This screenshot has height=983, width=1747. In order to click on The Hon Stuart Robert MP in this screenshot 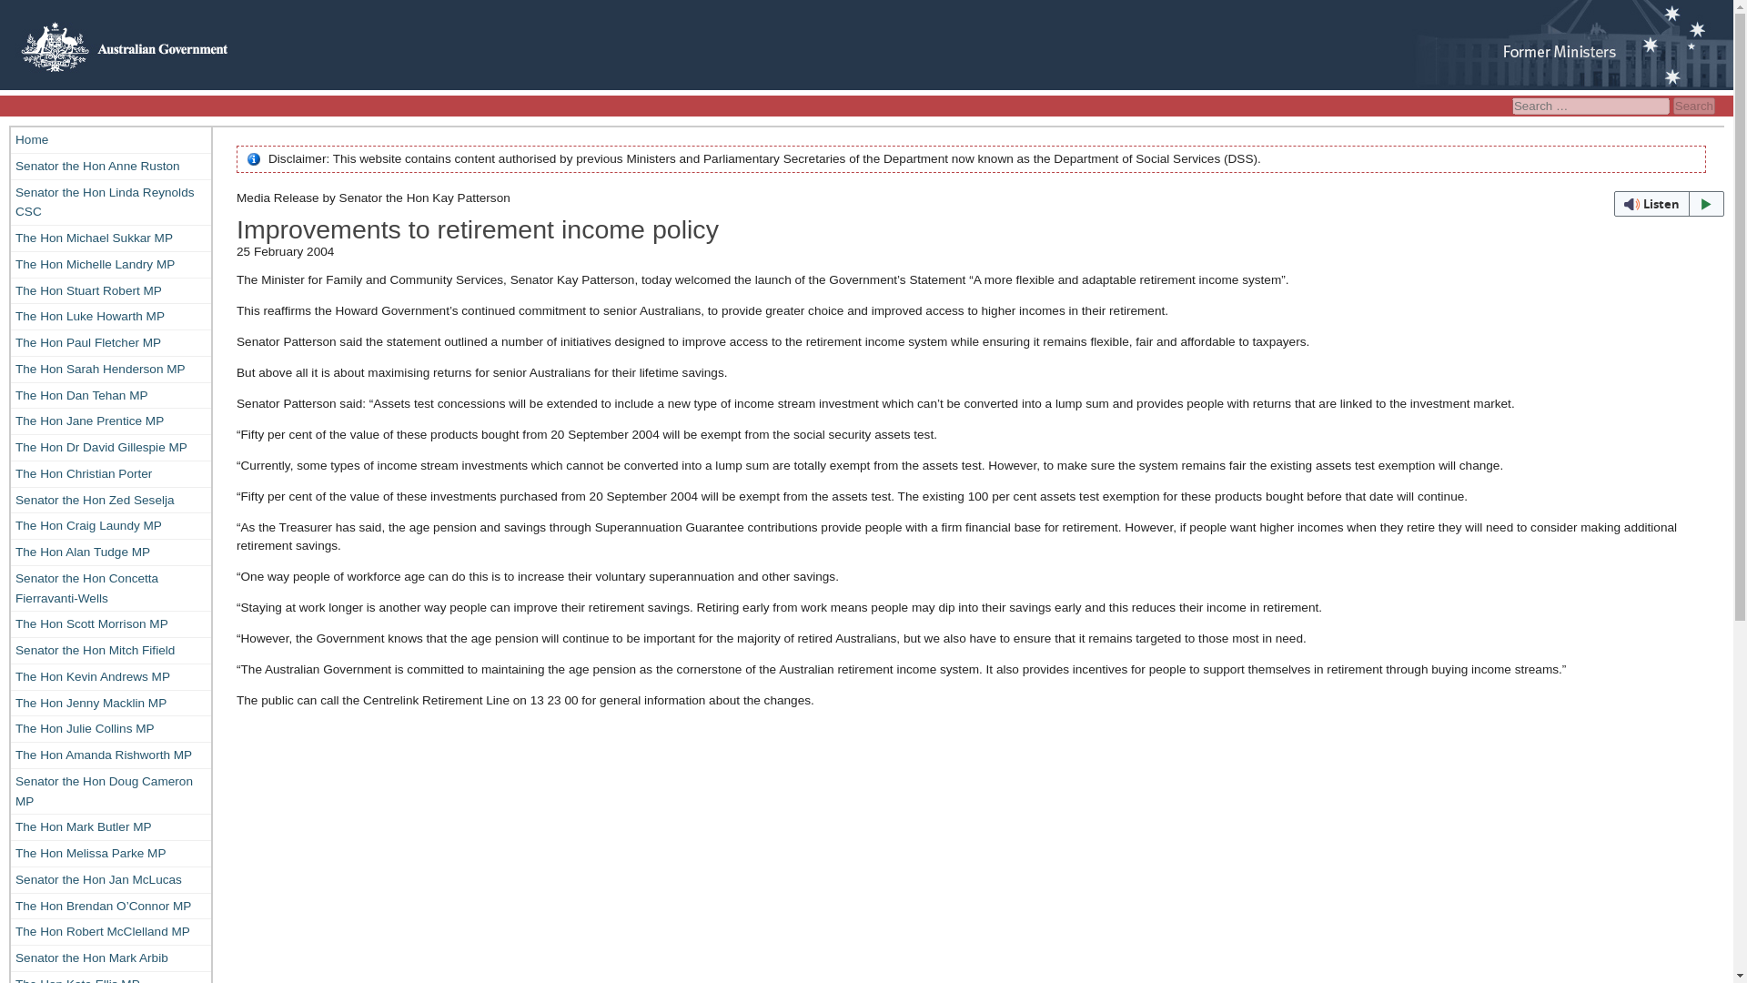, I will do `click(111, 290)`.